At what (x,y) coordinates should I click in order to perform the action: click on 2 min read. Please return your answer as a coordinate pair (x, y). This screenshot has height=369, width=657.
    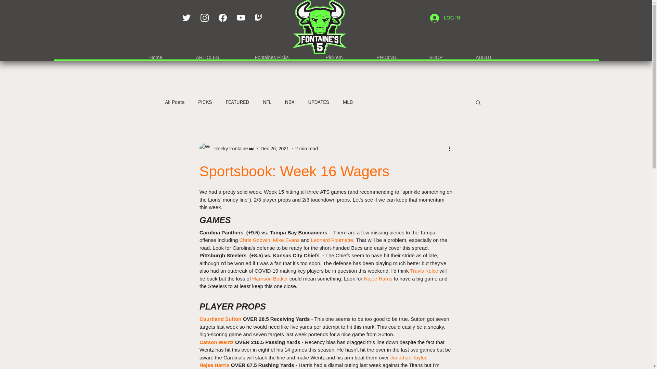
    Looking at the image, I should click on (307, 148).